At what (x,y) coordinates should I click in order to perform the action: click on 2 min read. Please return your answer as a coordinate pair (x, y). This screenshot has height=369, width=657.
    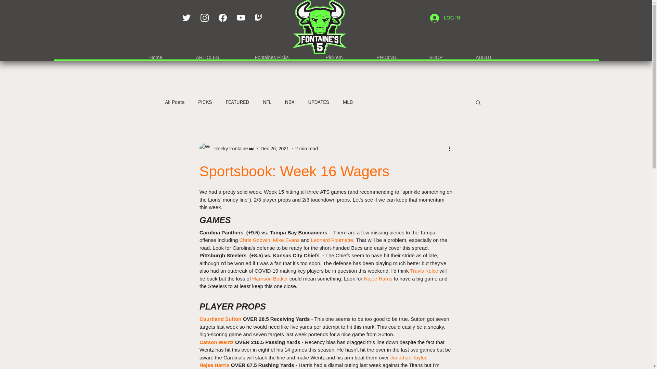
    Looking at the image, I should click on (307, 148).